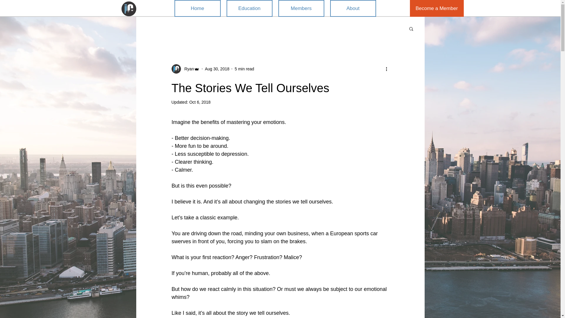 The image size is (565, 318). What do you see at coordinates (217, 69) in the screenshot?
I see `Aug 30, 2018` at bounding box center [217, 69].